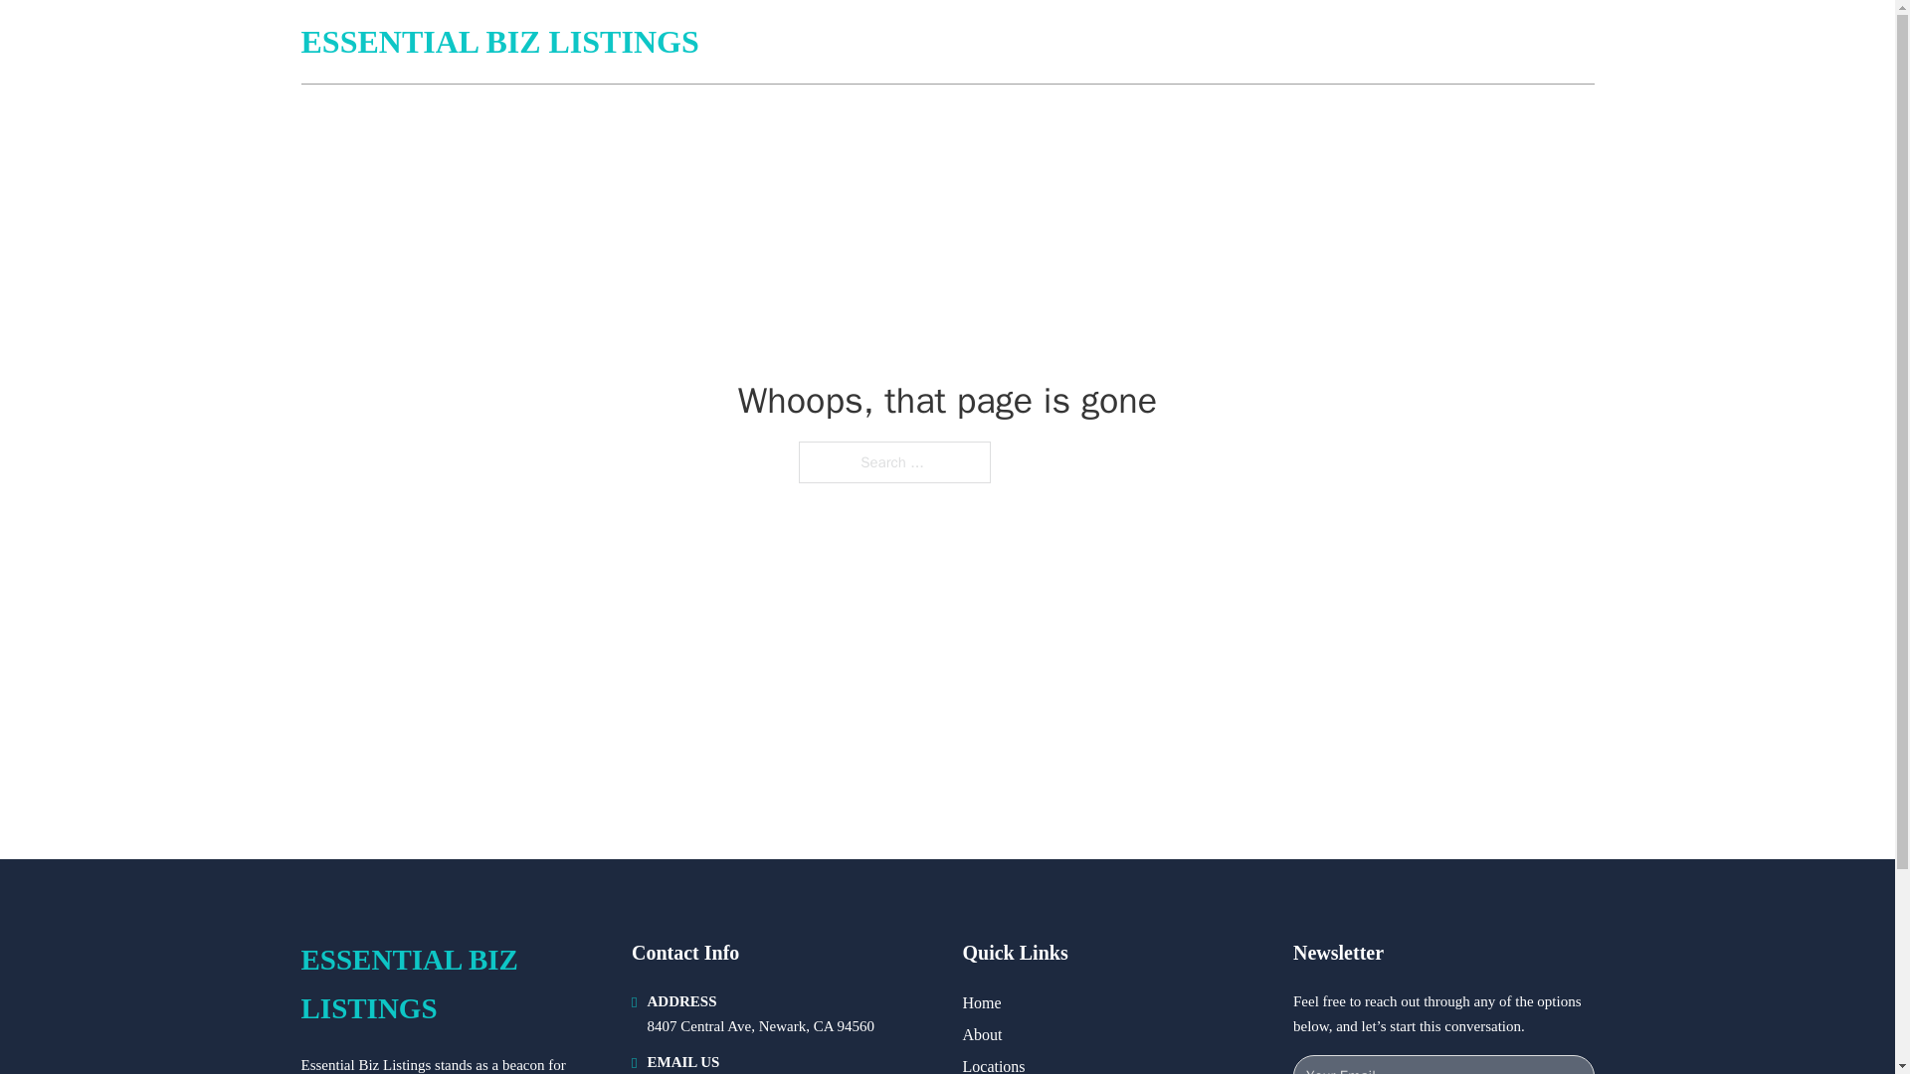 The width and height of the screenshot is (1910, 1074). Describe the element at coordinates (983, 1034) in the screenshot. I see `About` at that location.